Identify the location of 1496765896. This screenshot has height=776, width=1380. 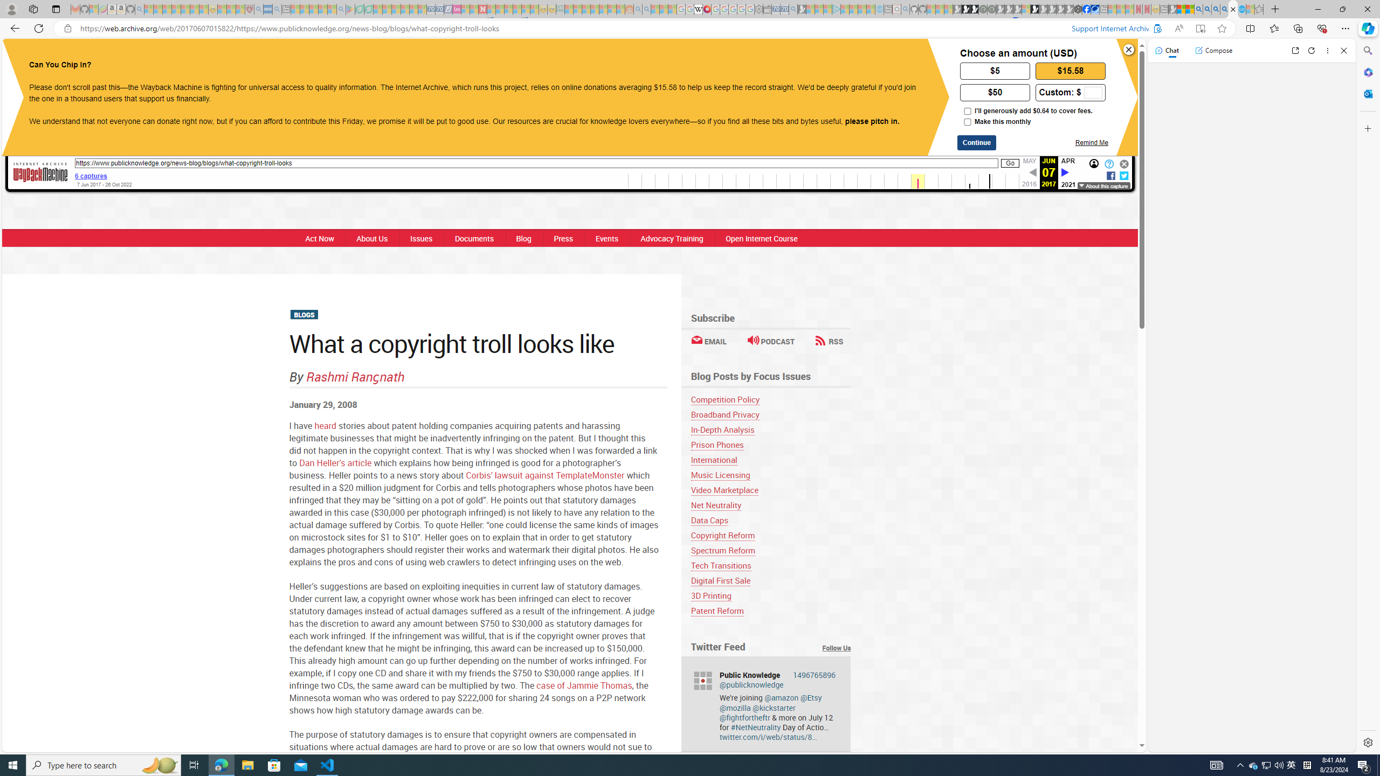
(815, 675).